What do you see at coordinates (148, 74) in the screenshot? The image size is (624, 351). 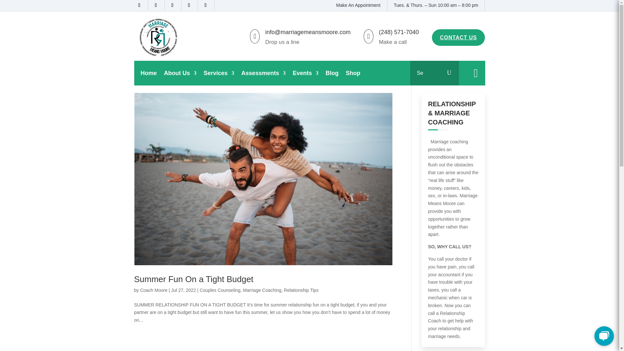 I see `Home` at bounding box center [148, 74].